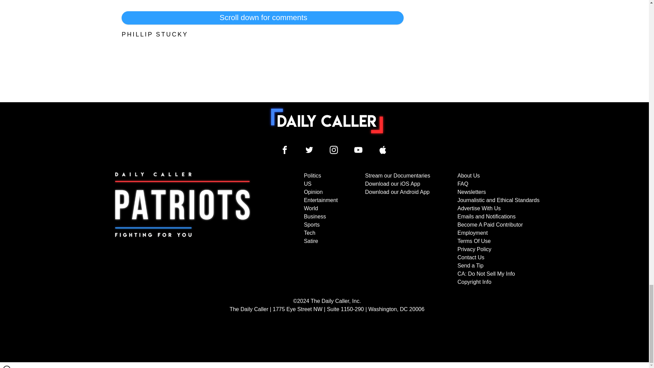 The image size is (654, 368). I want to click on Subscribe to The Daily Caller, so click(183, 229).